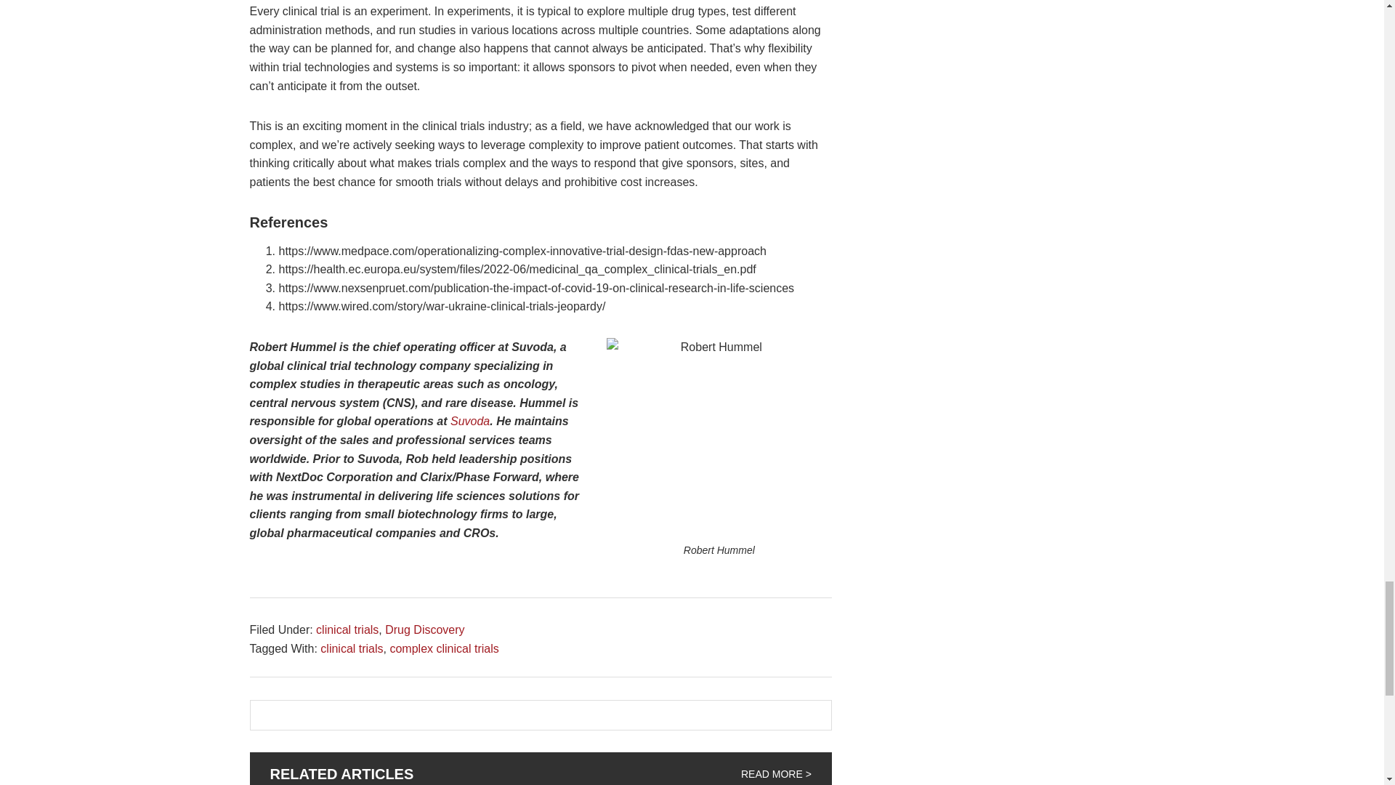 The image size is (1395, 785). Describe the element at coordinates (443, 648) in the screenshot. I see `complex clinical trials` at that location.